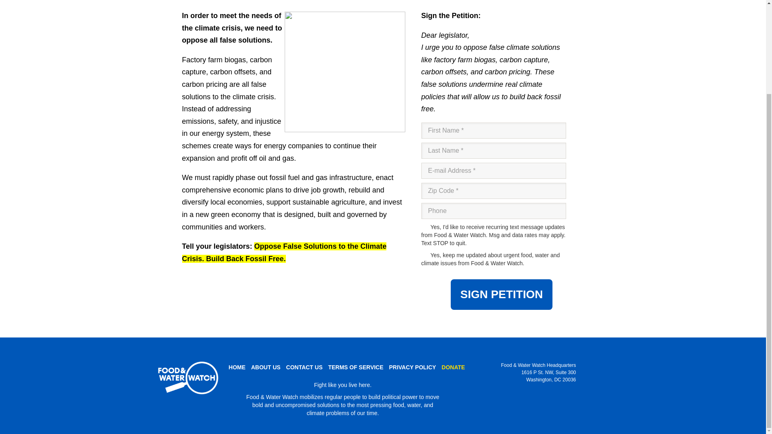 Image resolution: width=772 pixels, height=434 pixels. Describe the element at coordinates (502, 295) in the screenshot. I see `Sign Petition` at that location.